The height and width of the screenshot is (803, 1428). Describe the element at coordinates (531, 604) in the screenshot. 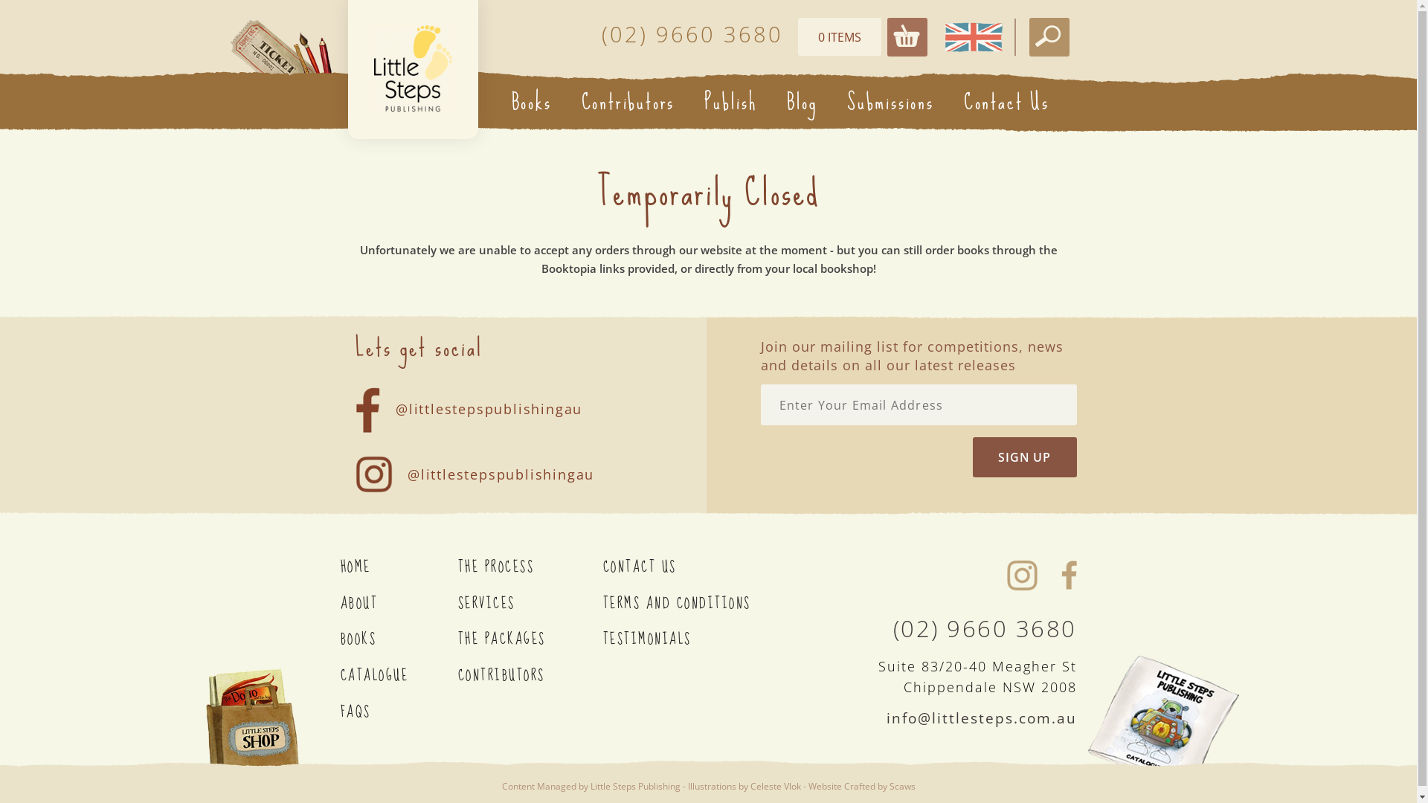

I see `SERVICES` at that location.